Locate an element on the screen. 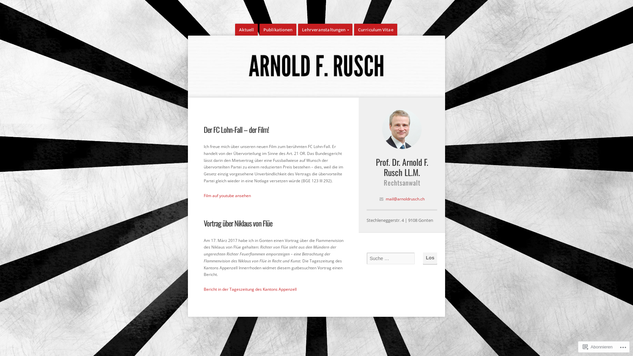 The height and width of the screenshot is (356, 633). Lehrveranstaltungen is located at coordinates (325, 30).